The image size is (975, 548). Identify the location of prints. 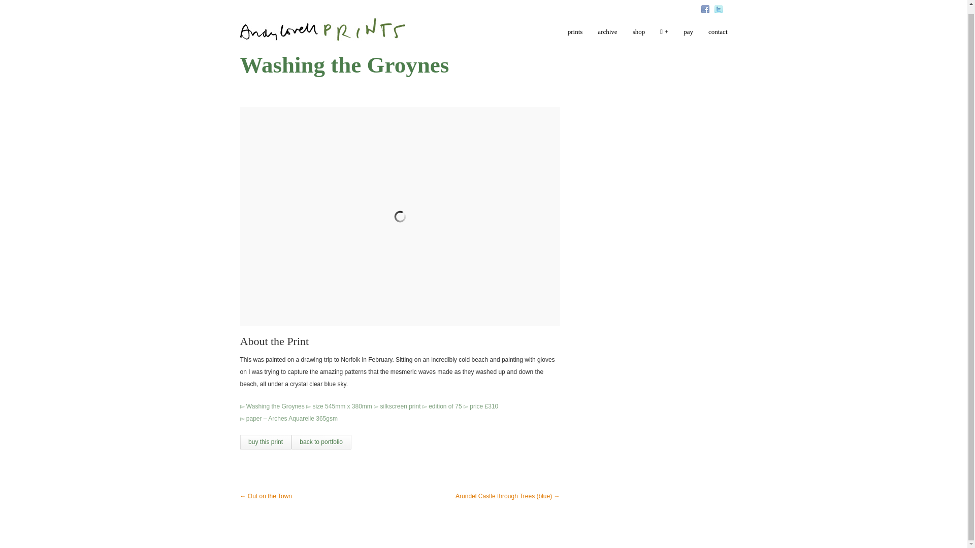
(575, 28).